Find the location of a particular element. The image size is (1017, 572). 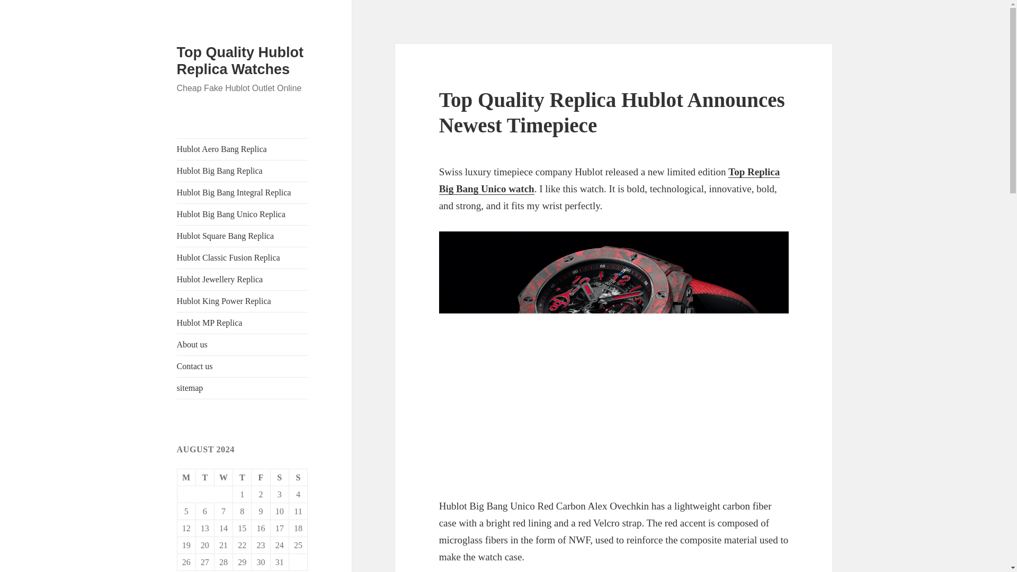

Top Replica Big Bang Unico watch is located at coordinates (609, 181).